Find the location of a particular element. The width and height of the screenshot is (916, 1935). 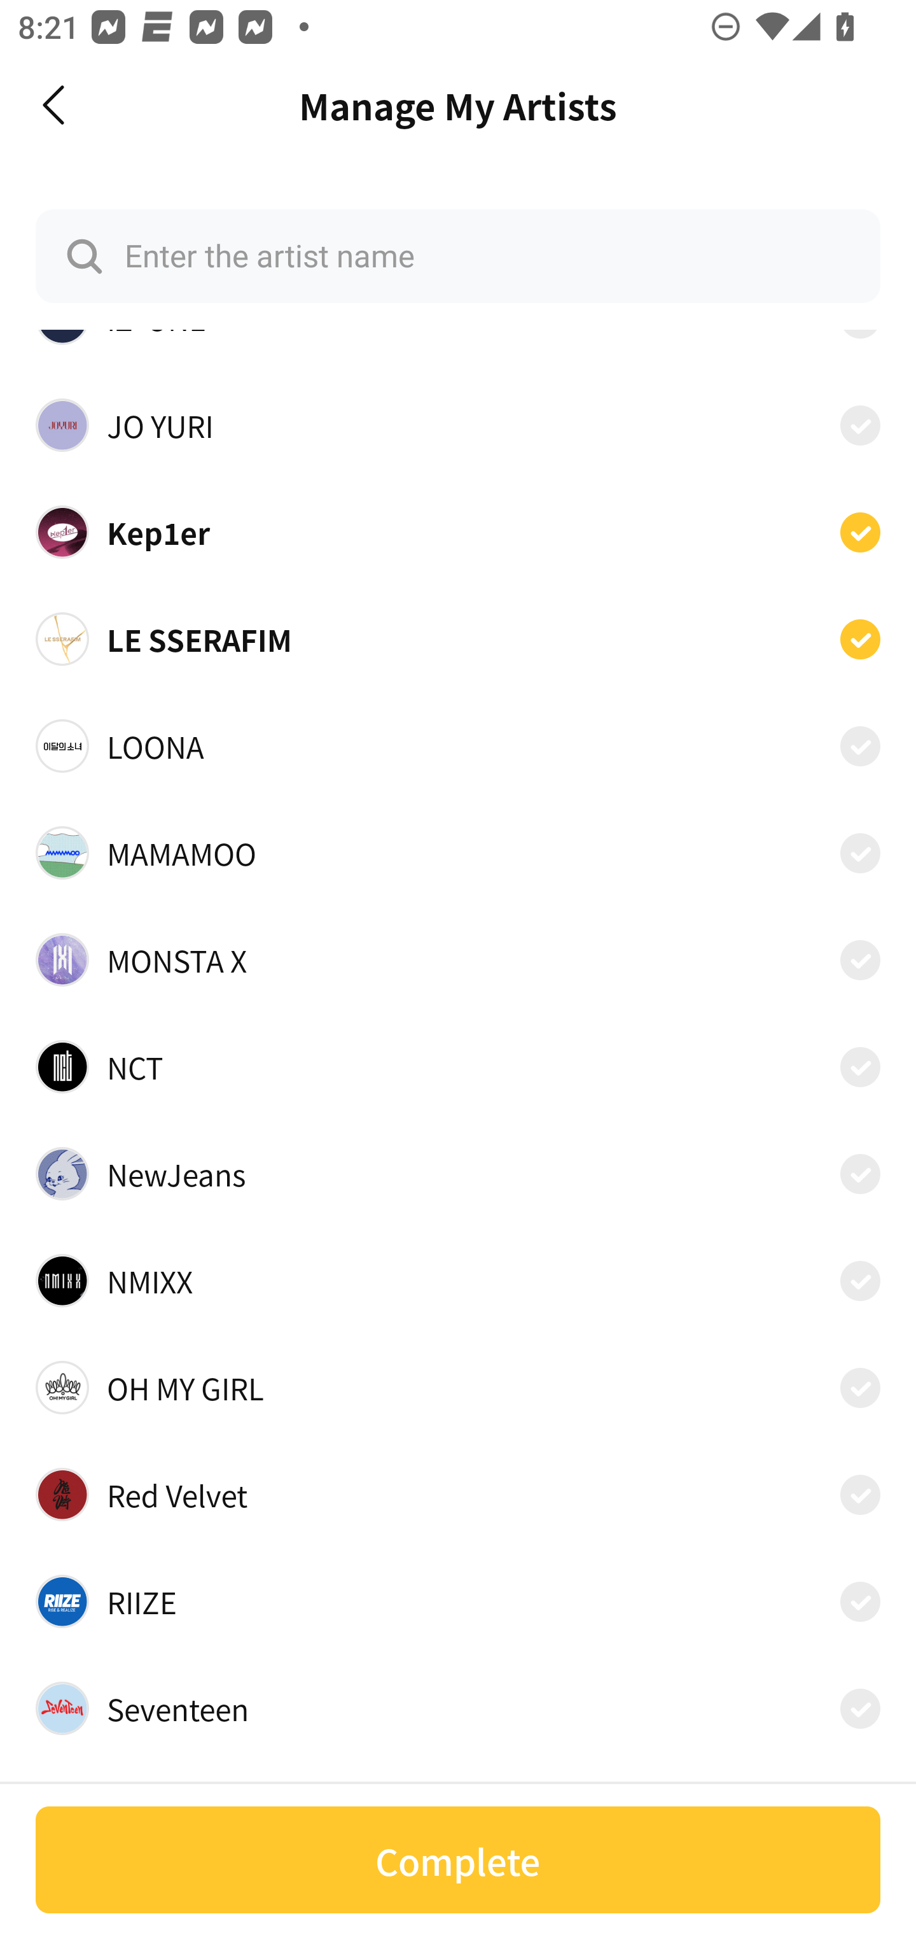

NCT is located at coordinates (458, 1067).